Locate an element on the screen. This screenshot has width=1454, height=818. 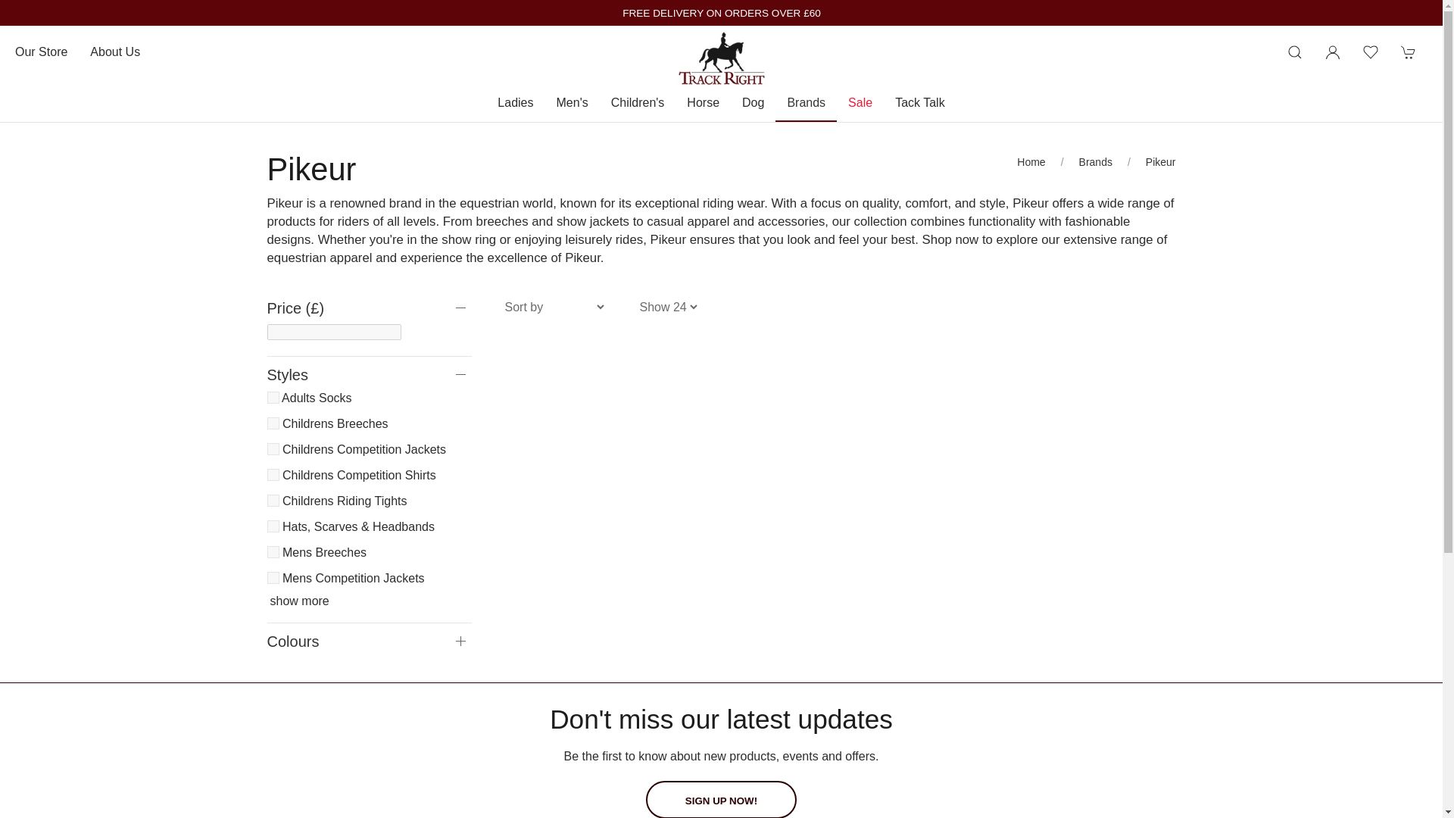
Visit TracK Right Equestrian is located at coordinates (41, 52).